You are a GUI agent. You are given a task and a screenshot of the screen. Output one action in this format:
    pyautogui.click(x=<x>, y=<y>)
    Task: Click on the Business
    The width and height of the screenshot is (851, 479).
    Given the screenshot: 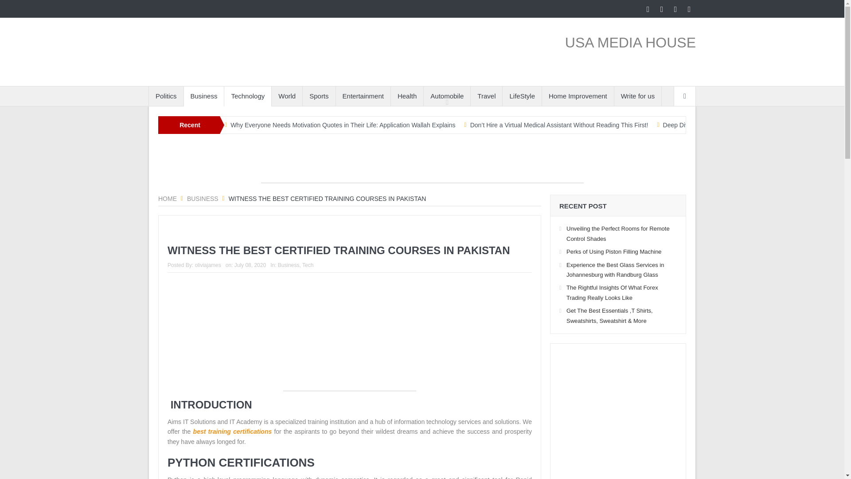 What is the action you would take?
    pyautogui.click(x=203, y=198)
    